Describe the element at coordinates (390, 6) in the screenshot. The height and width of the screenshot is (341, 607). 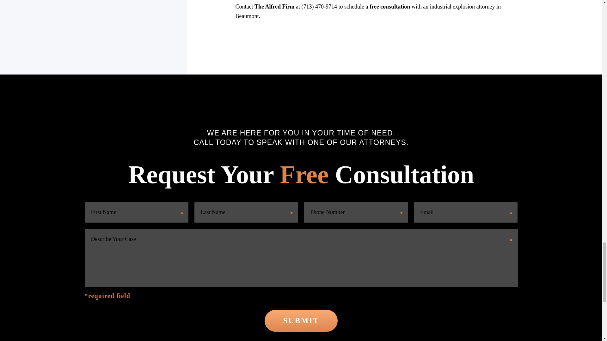
I see `free consultation` at that location.